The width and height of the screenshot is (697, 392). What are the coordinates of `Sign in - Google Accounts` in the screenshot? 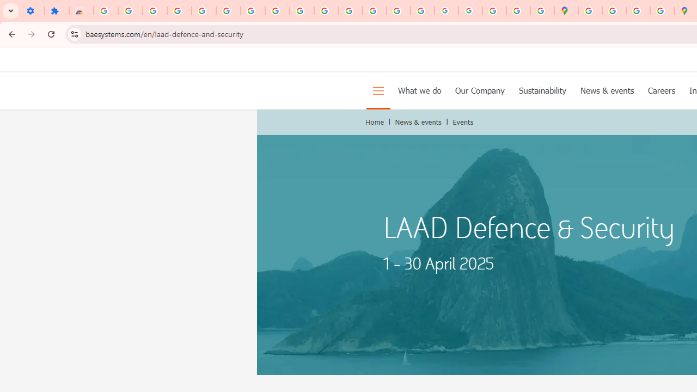 It's located at (106, 11).